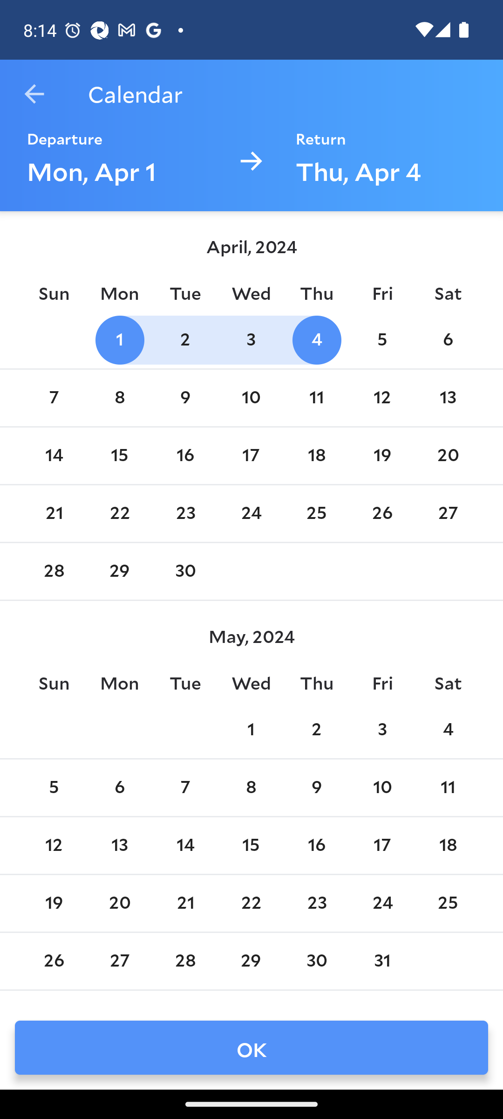  Describe the element at coordinates (382, 846) in the screenshot. I see `17` at that location.